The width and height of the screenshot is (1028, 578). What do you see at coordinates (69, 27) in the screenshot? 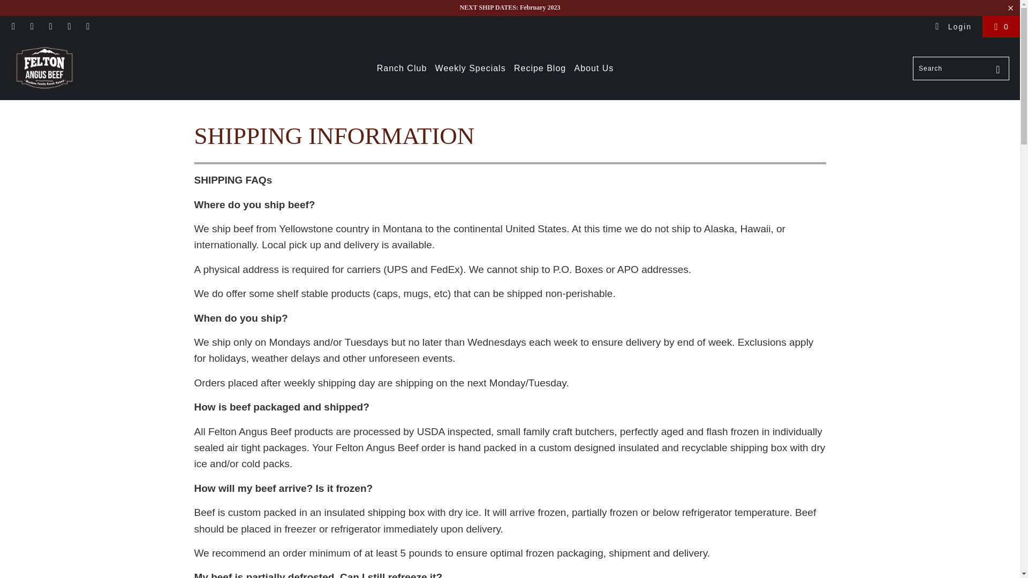
I see `Felton Angus Beef on Instagram` at bounding box center [69, 27].